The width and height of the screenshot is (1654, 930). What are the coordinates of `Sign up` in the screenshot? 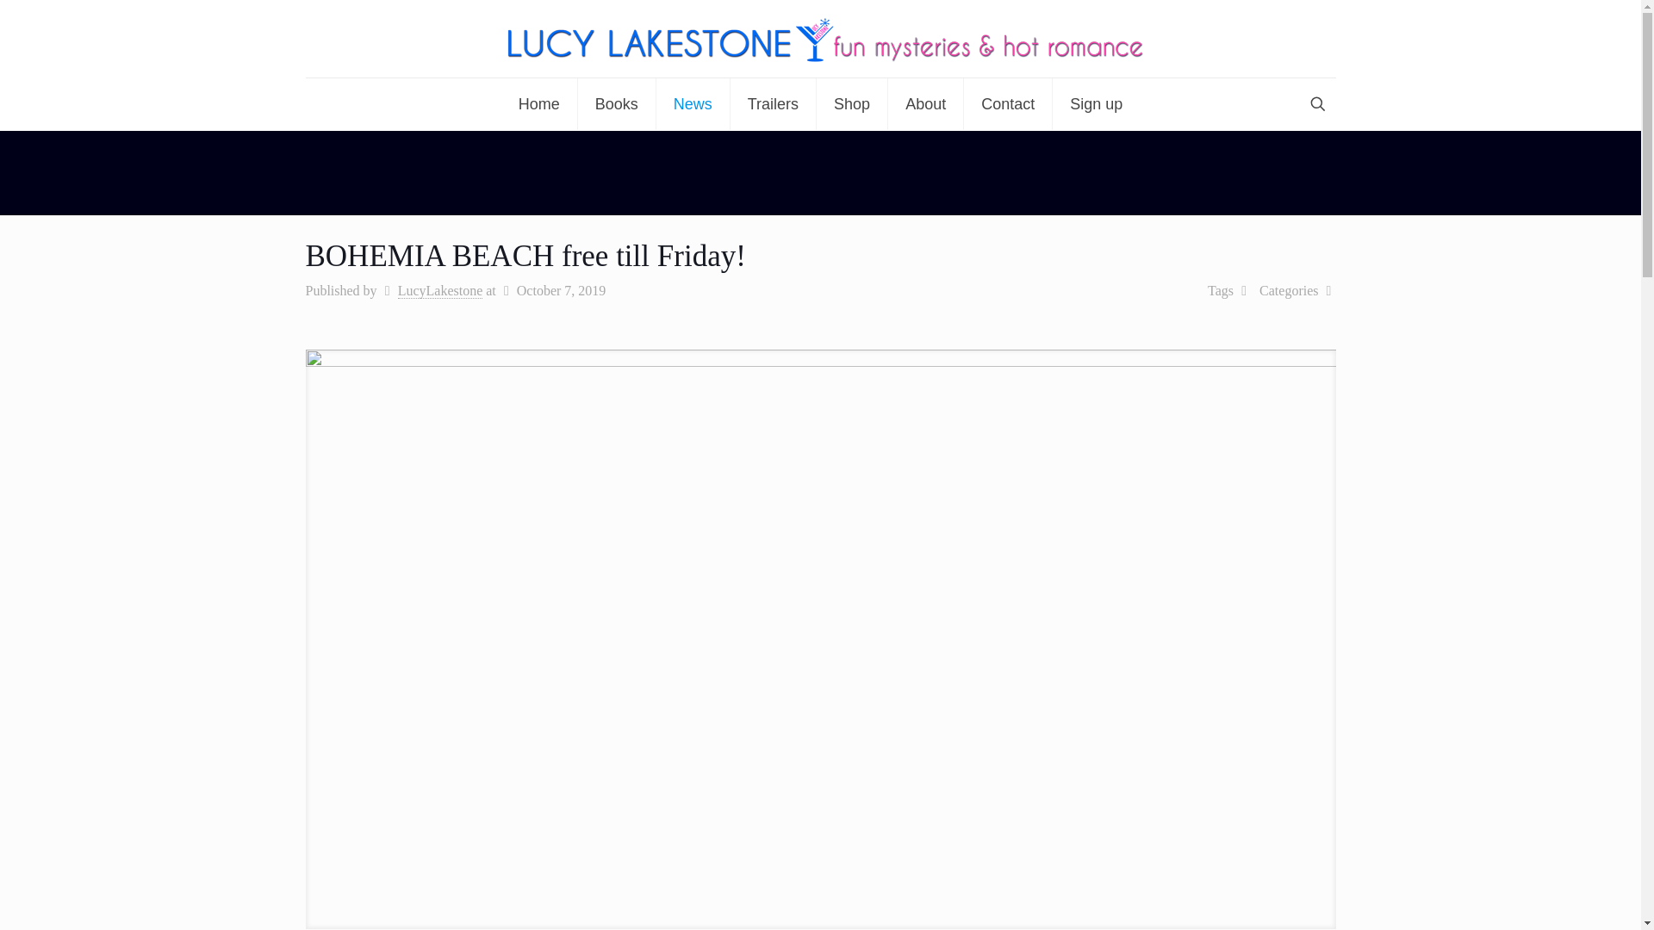 It's located at (1096, 103).